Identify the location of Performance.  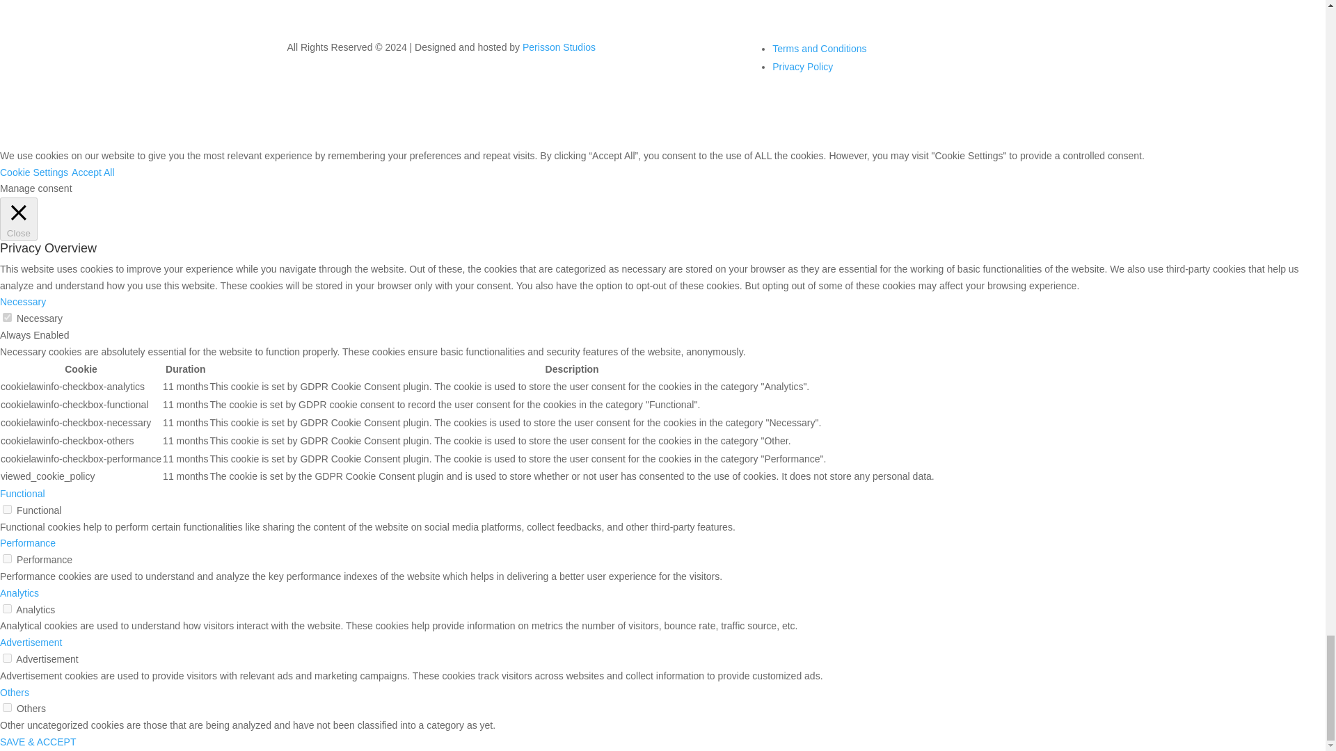
(28, 543).